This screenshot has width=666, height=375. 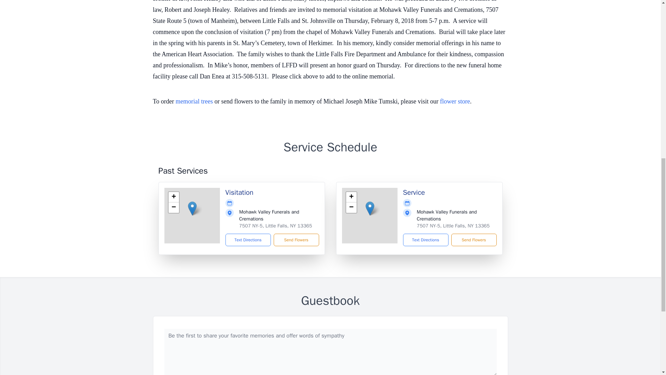 What do you see at coordinates (275, 226) in the screenshot?
I see `7507 NY-5, Little Falls, NY 13365` at bounding box center [275, 226].